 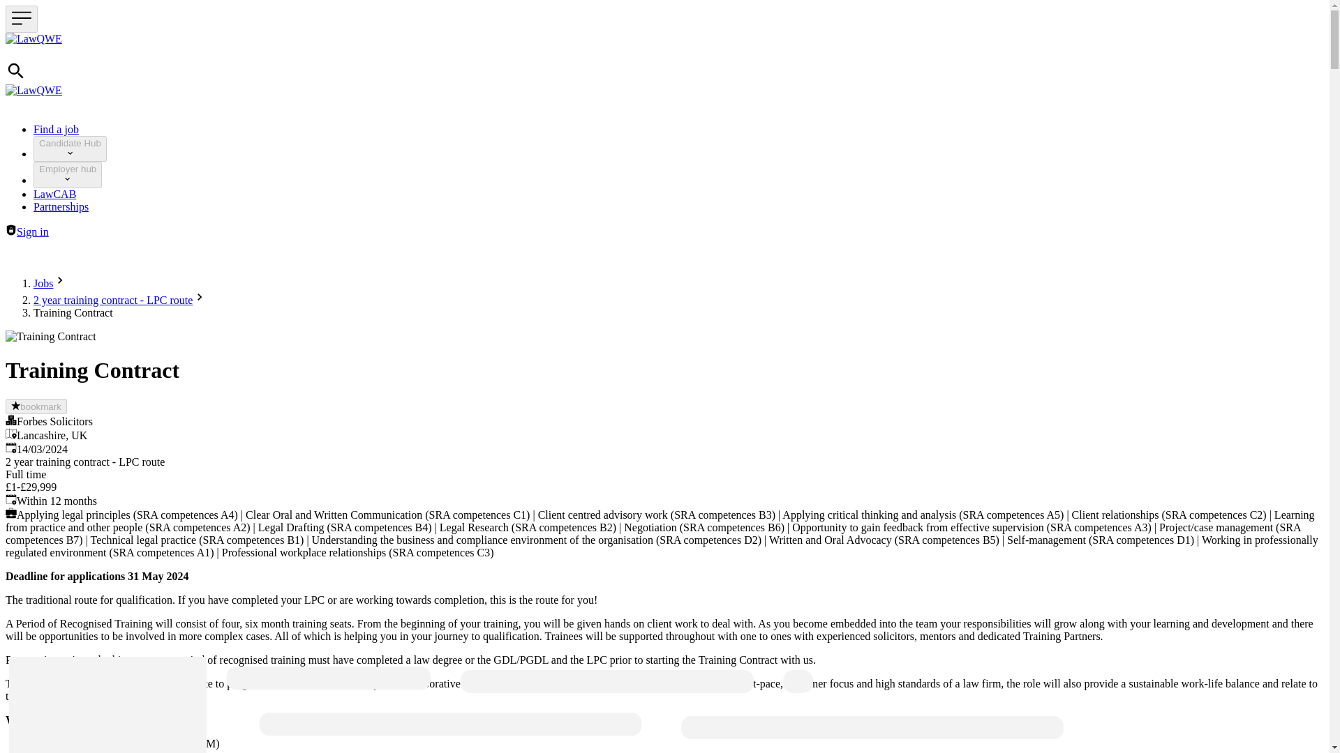 What do you see at coordinates (67, 174) in the screenshot?
I see `Employer hub` at bounding box center [67, 174].